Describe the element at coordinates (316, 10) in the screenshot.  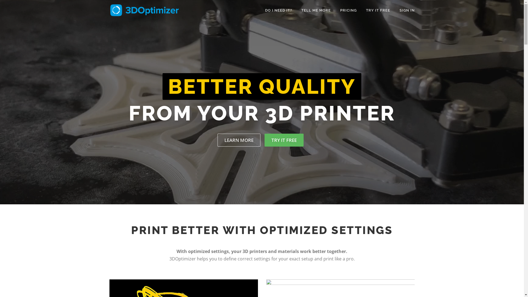
I see `TELL ME MORE` at that location.